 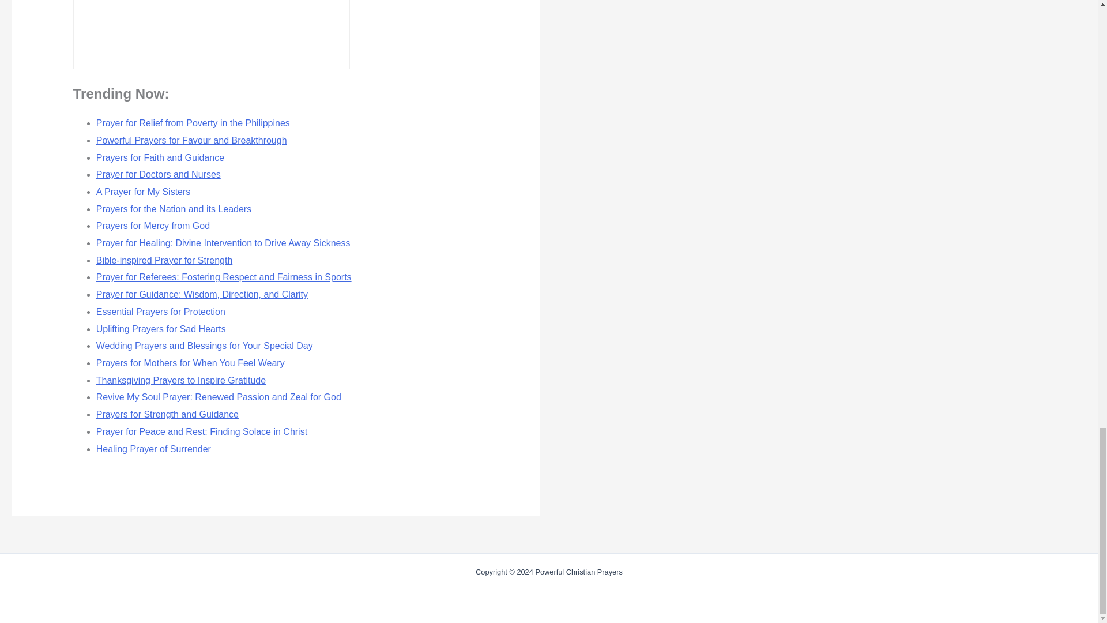 What do you see at coordinates (202, 294) in the screenshot?
I see `Prayer for Guidance: Wisdom, Direction, and Clarity` at bounding box center [202, 294].